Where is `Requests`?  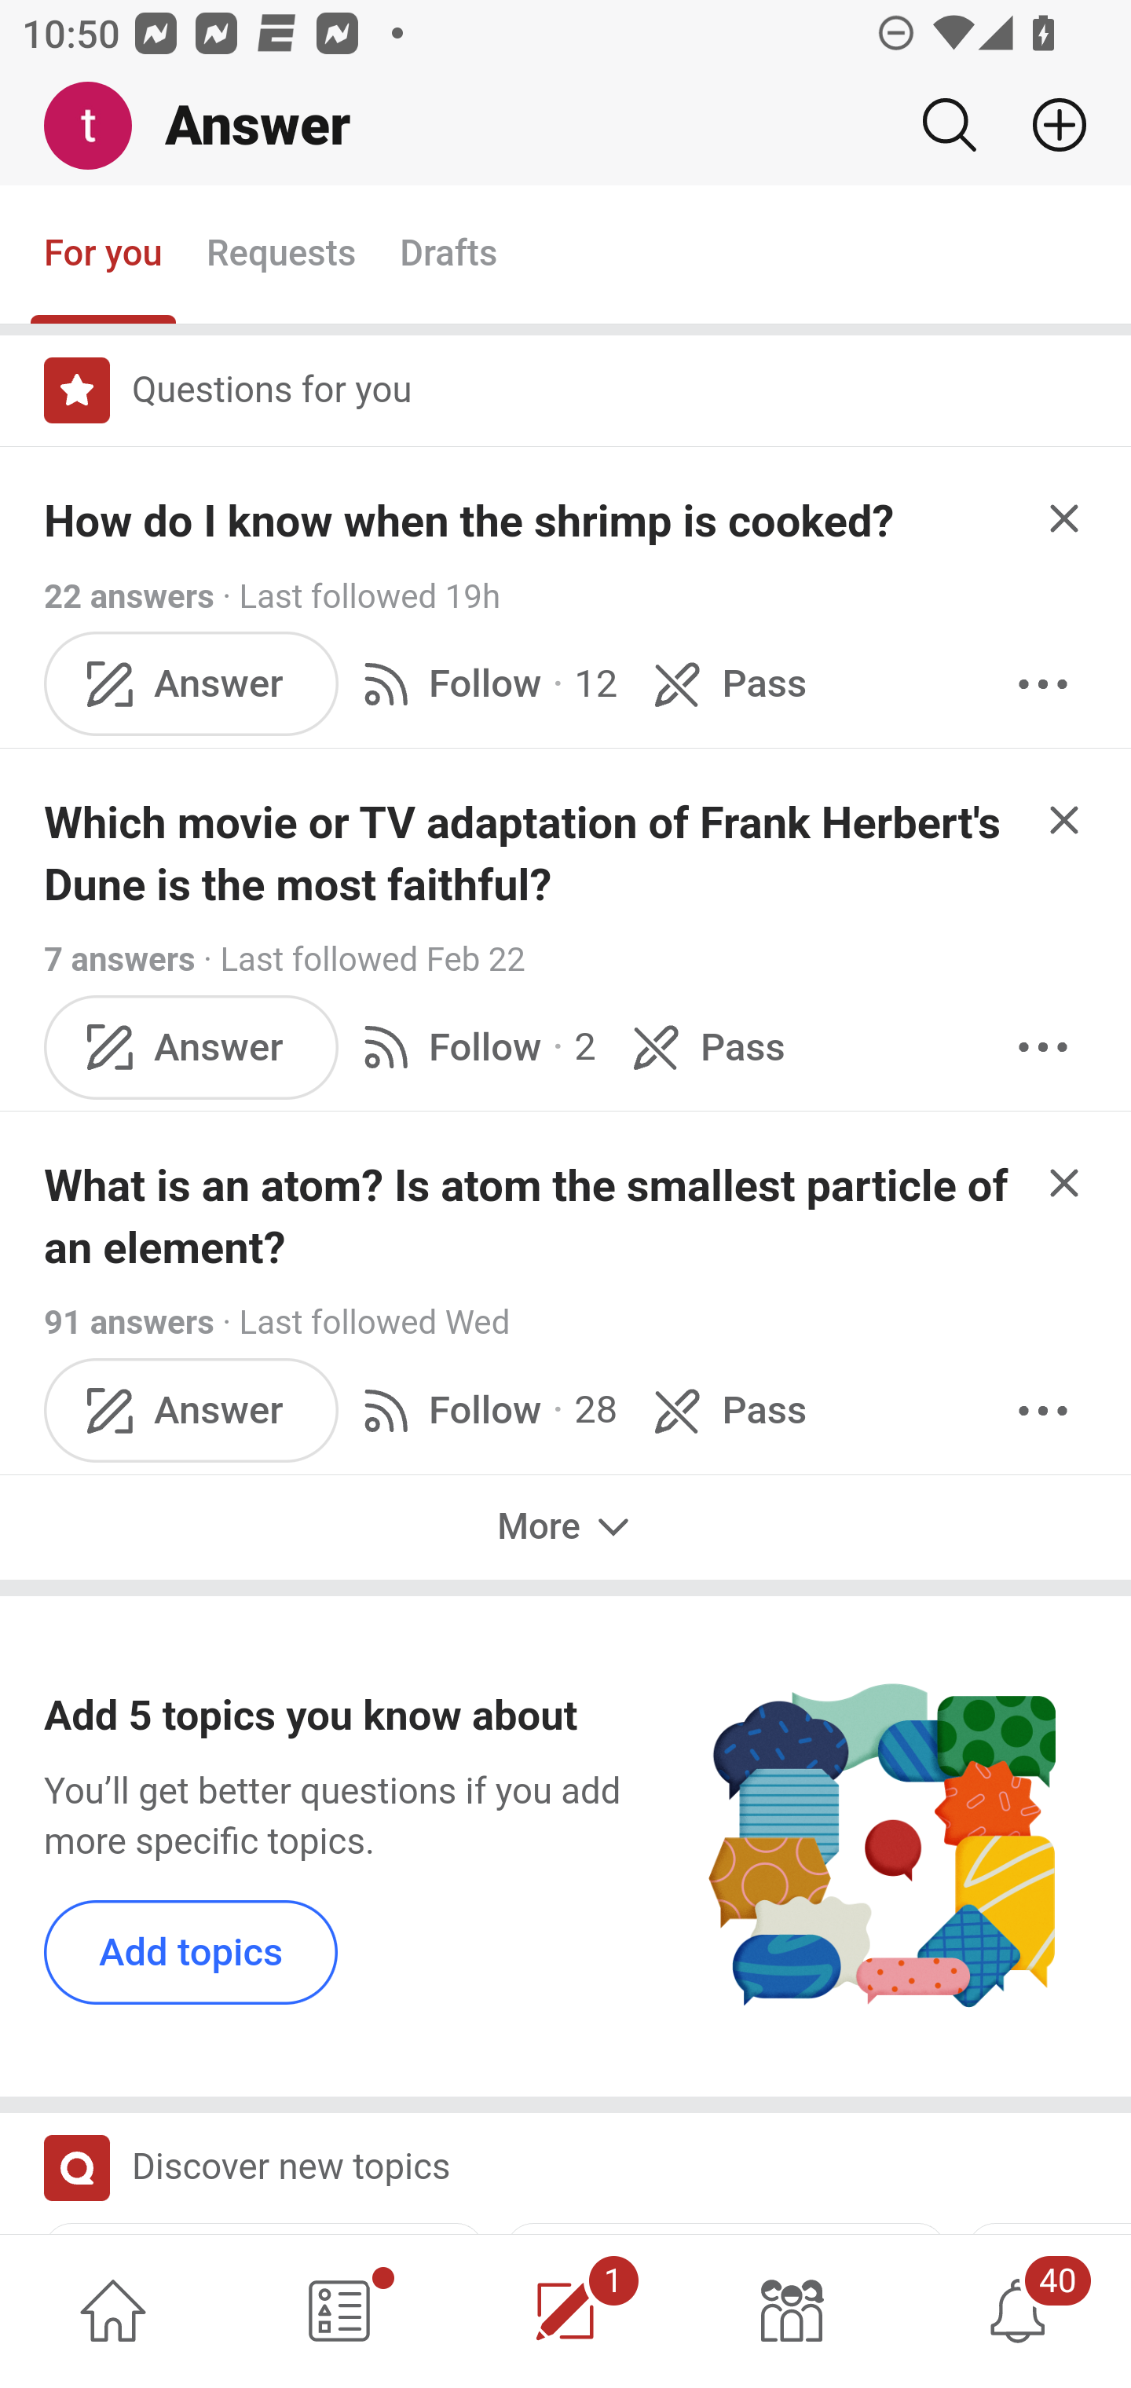
Requests is located at coordinates (280, 255).